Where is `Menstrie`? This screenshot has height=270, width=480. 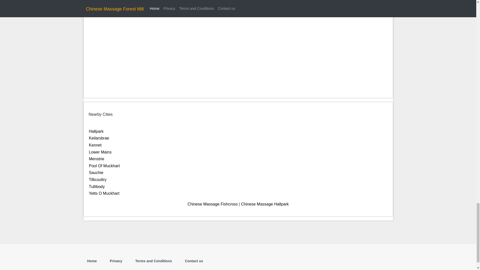 Menstrie is located at coordinates (96, 159).